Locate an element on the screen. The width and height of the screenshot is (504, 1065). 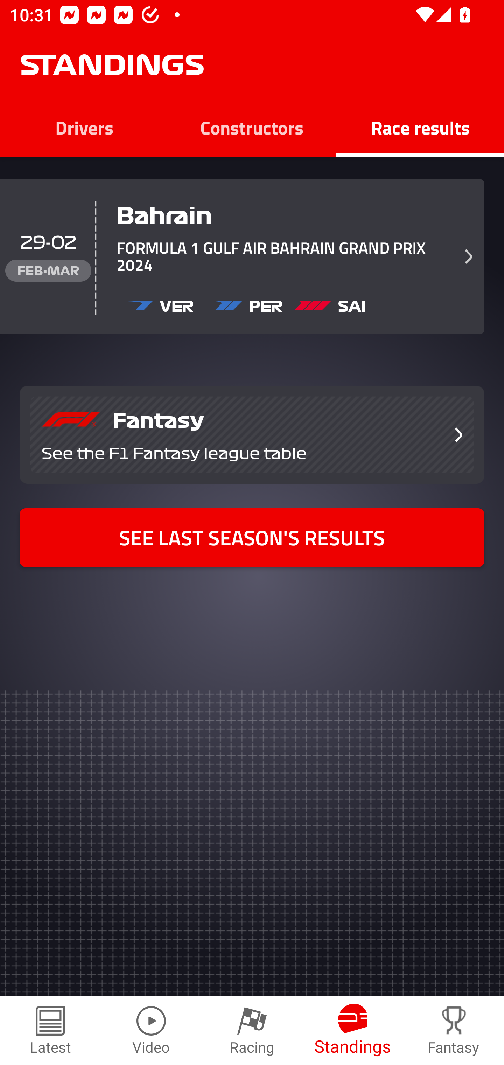
Drivers is located at coordinates (84, 127).